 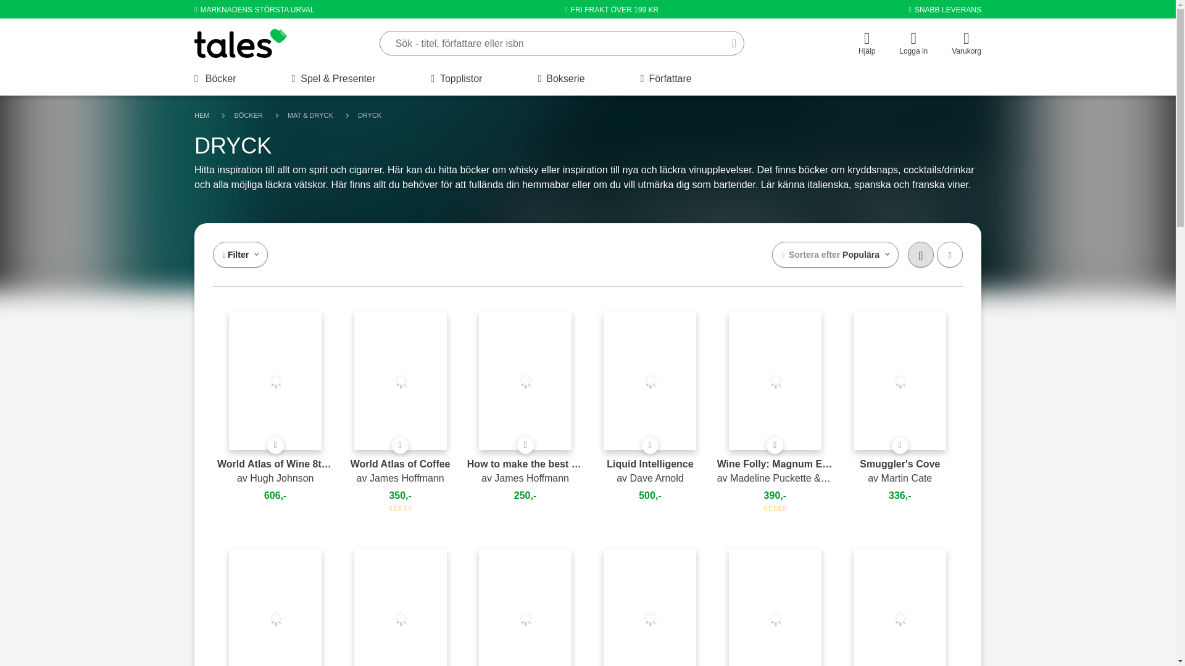 What do you see at coordinates (240, 43) in the screenshot?
I see `tales.se` at bounding box center [240, 43].